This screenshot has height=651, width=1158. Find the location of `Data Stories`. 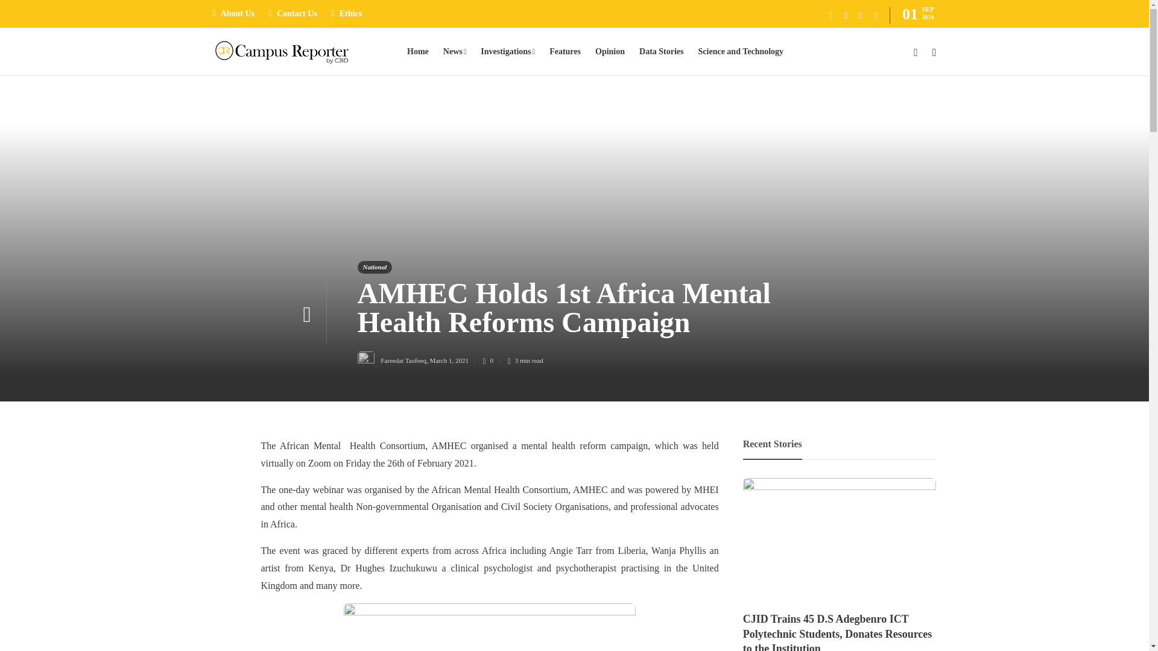

Data Stories is located at coordinates (661, 52).